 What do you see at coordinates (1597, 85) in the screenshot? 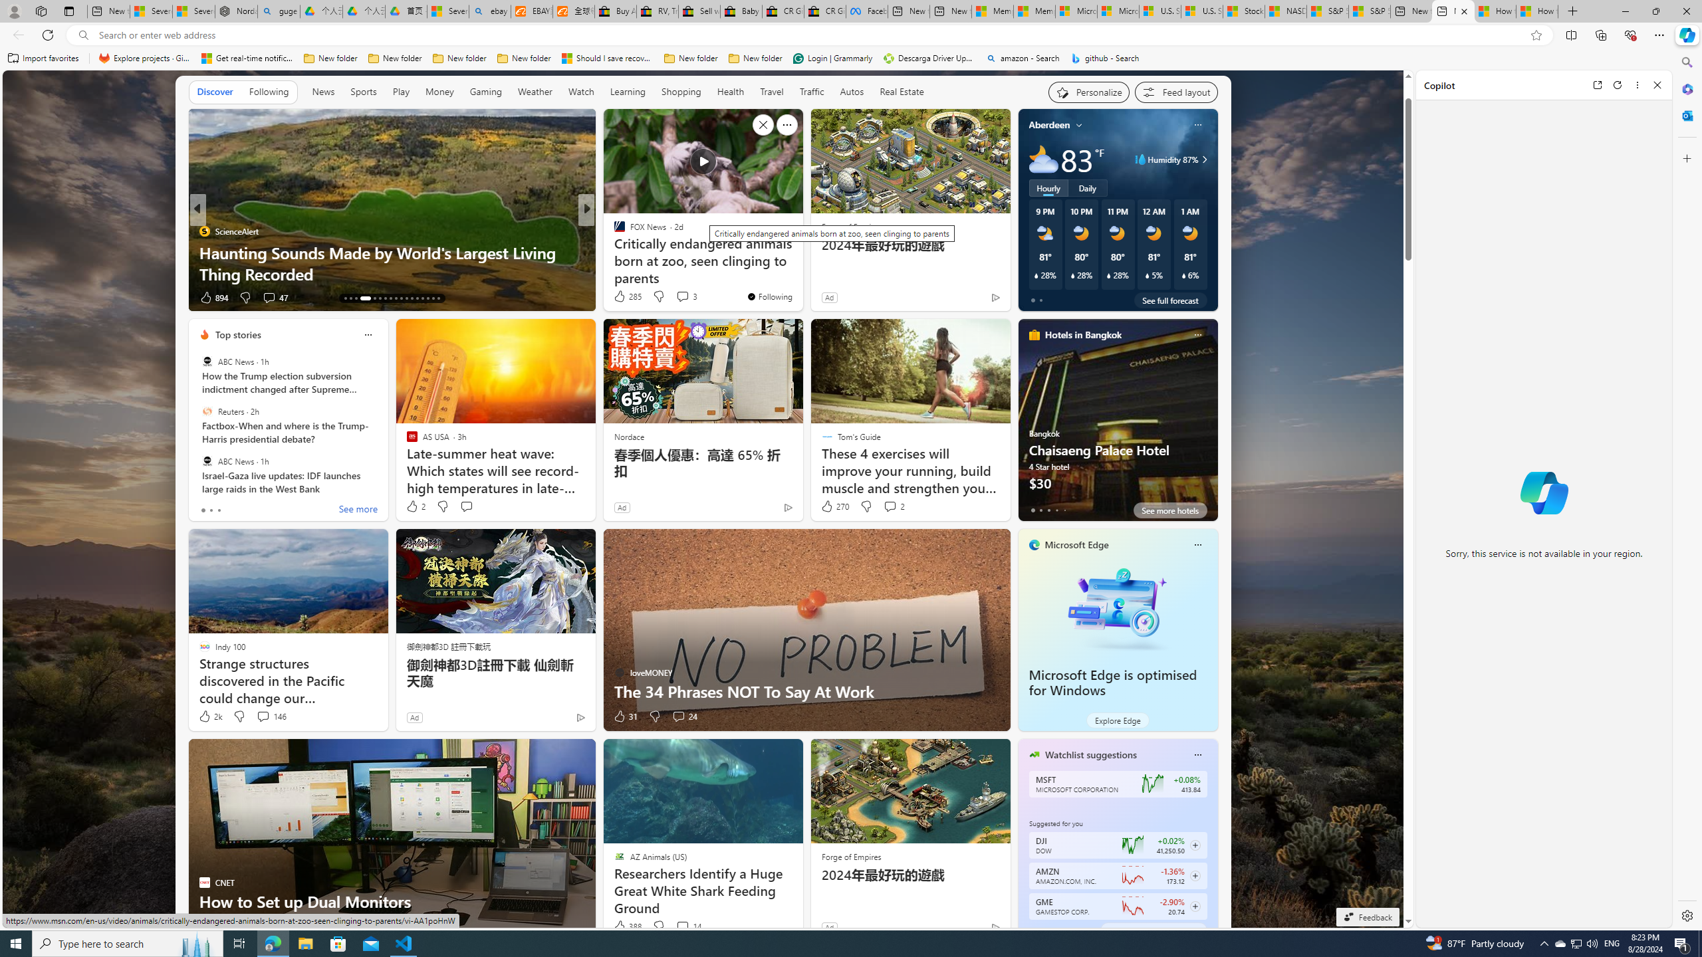
I see `Open link in new tab` at bounding box center [1597, 85].